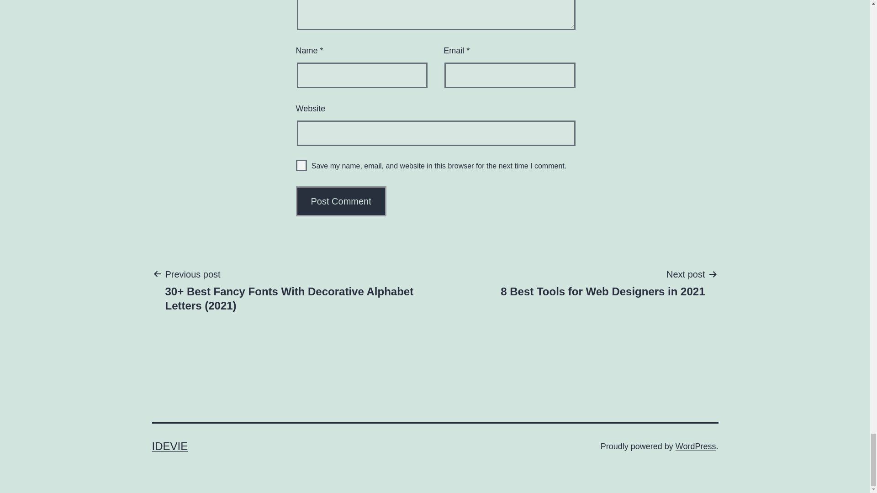  I want to click on Post Comment, so click(341, 201).